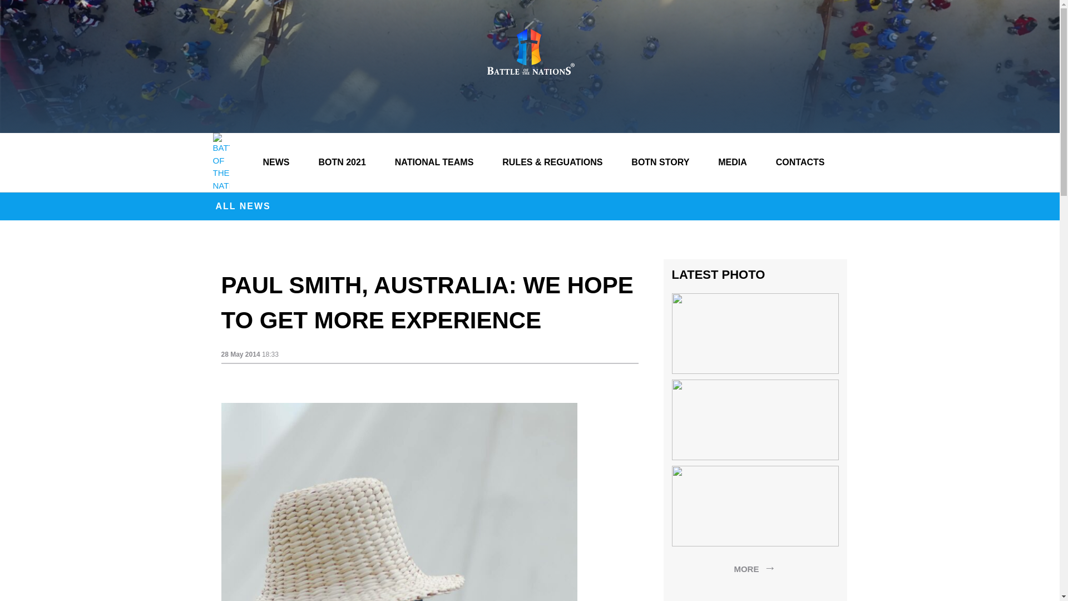 This screenshot has height=601, width=1068. Describe the element at coordinates (660, 162) in the screenshot. I see `BOTN STORY` at that location.